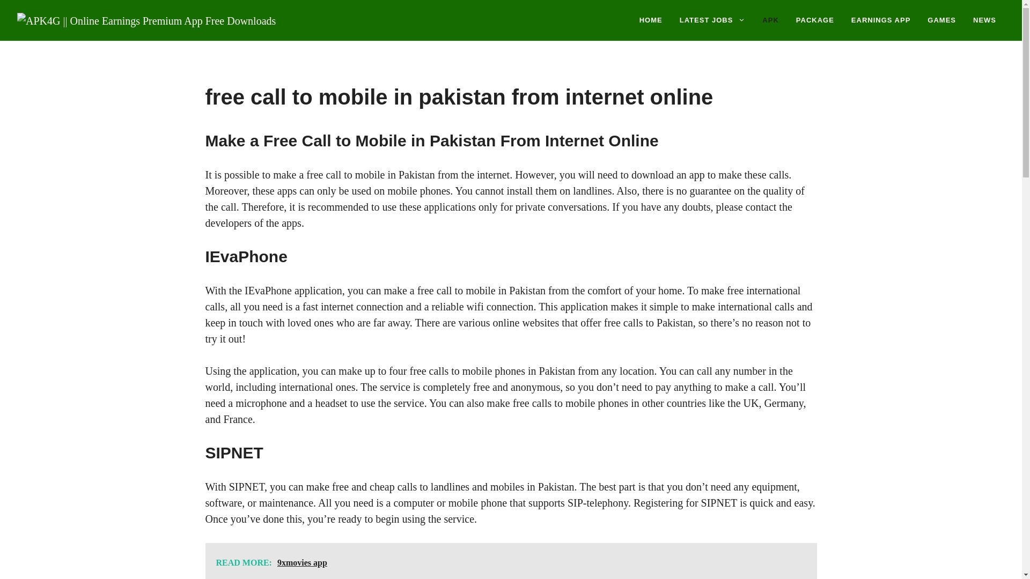 Image resolution: width=1030 pixels, height=579 pixels. What do you see at coordinates (815, 20) in the screenshot?
I see `PACKAGE` at bounding box center [815, 20].